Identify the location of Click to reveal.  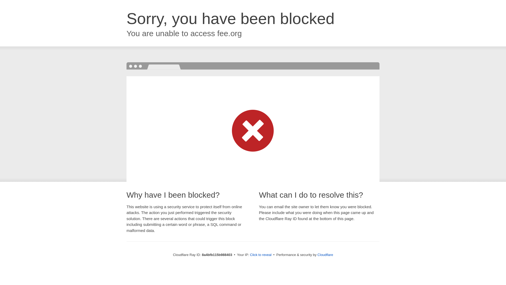
(261, 255).